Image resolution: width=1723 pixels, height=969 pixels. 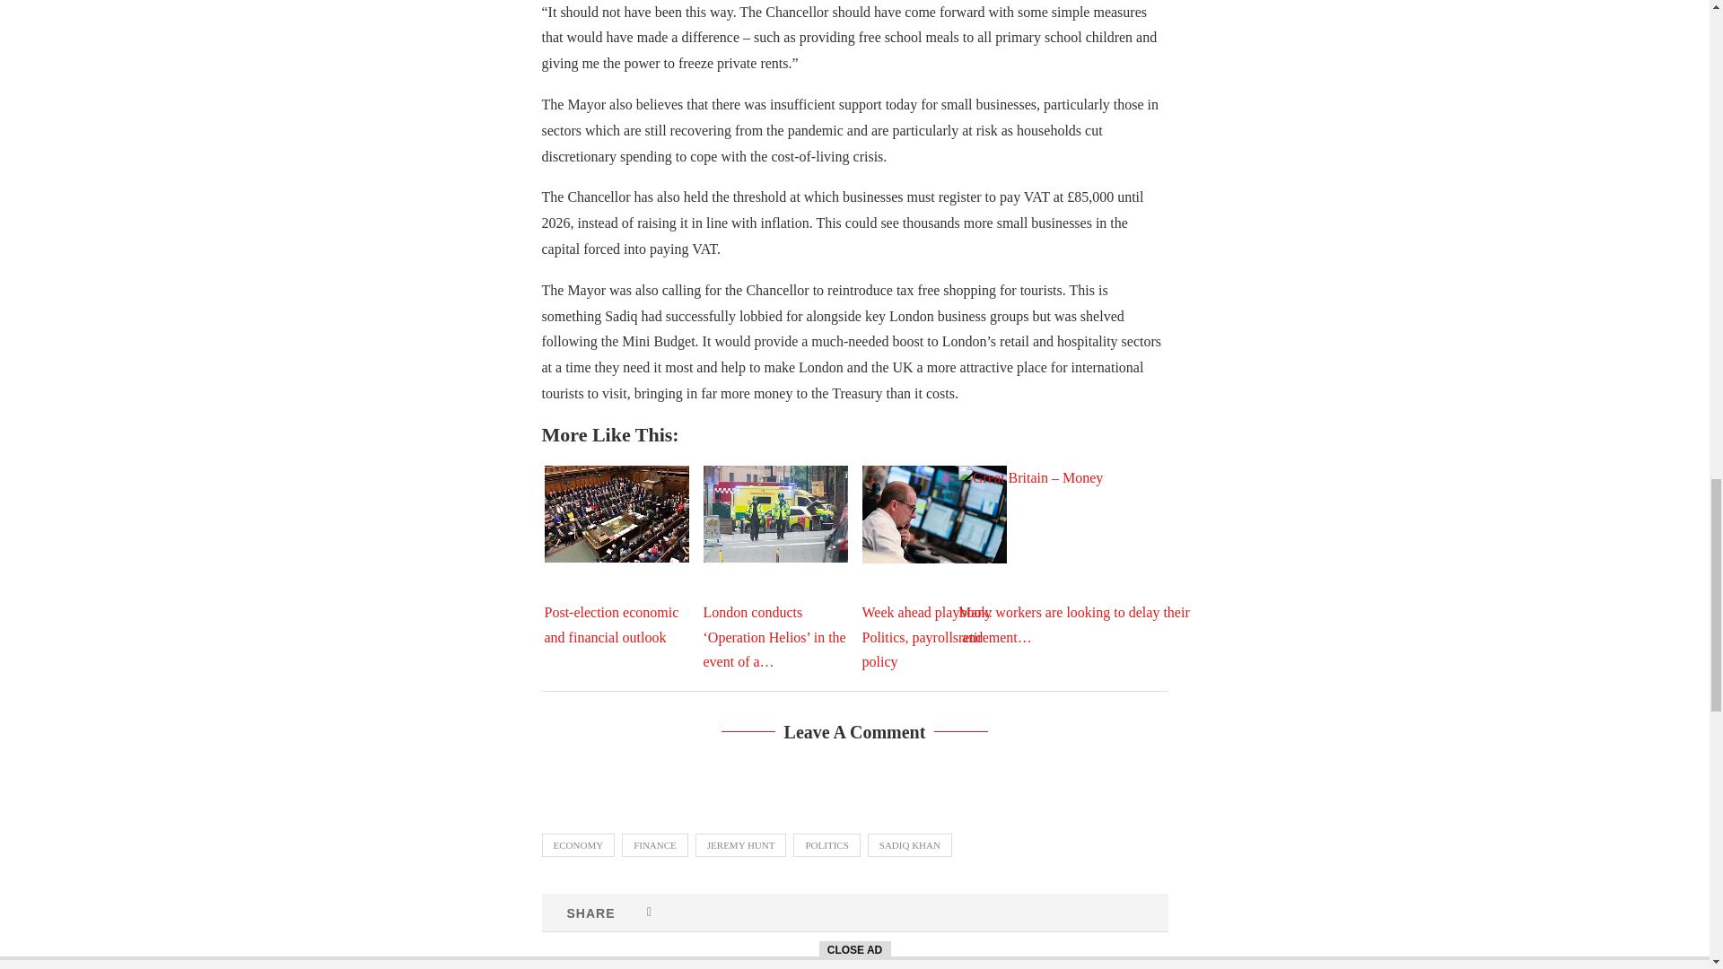 I want to click on Post-election economic and financial outlook, so click(x=616, y=513).